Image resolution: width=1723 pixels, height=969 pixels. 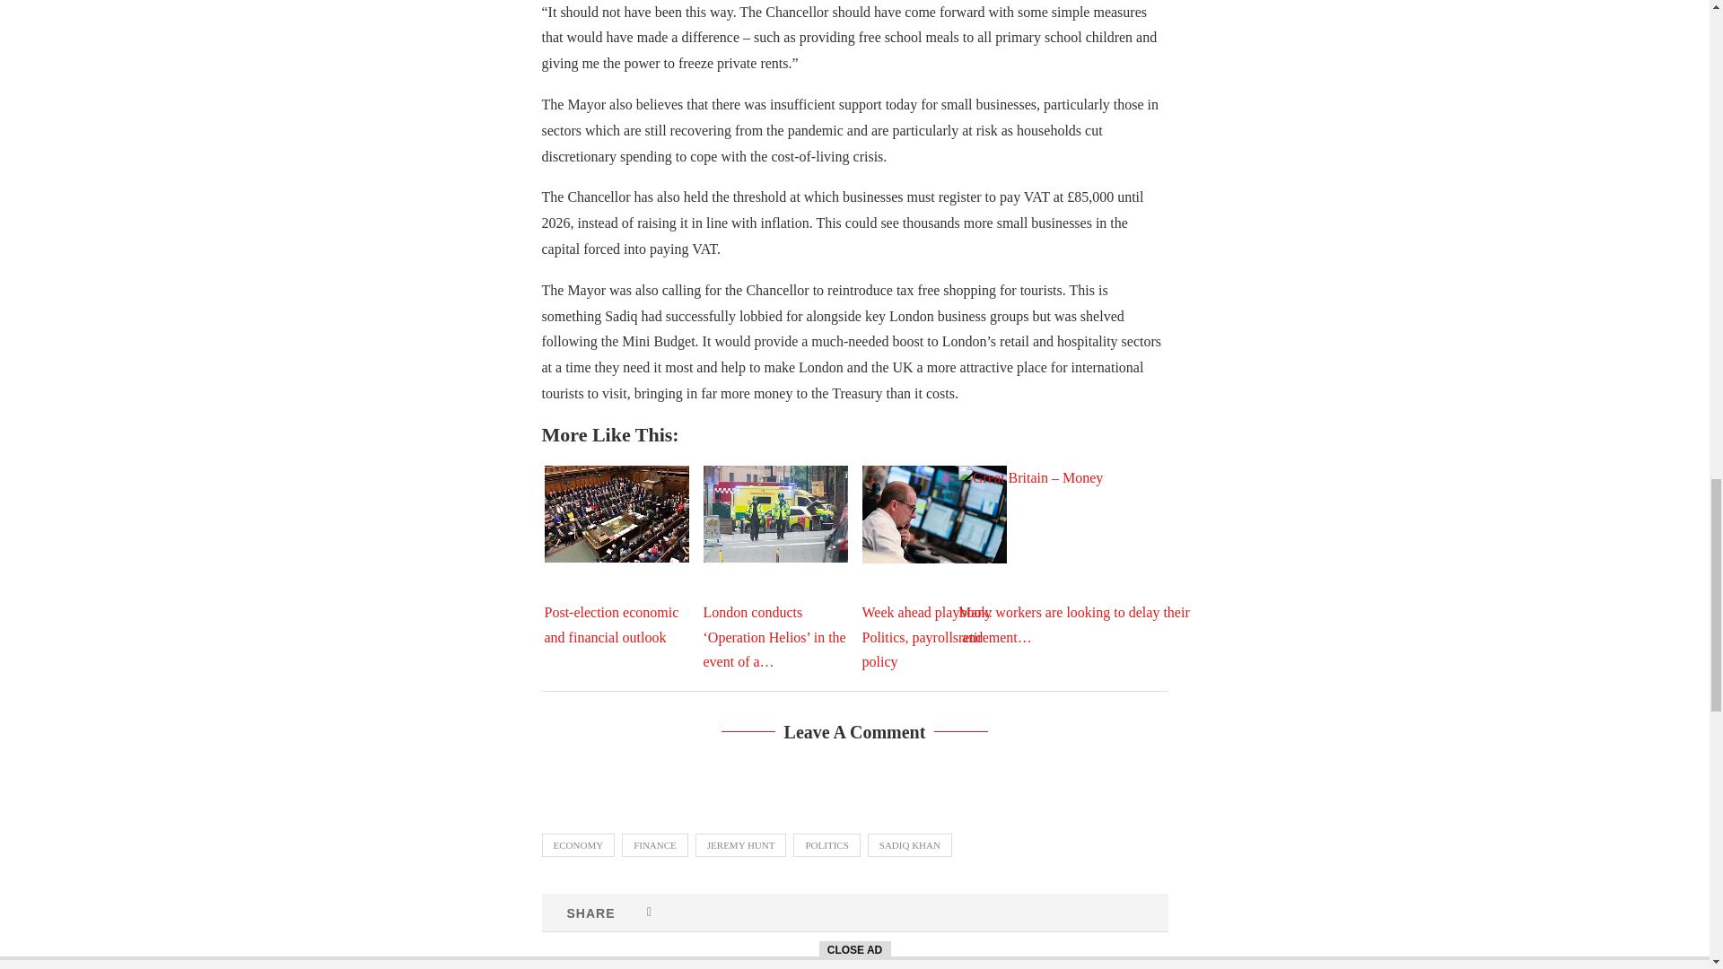 I want to click on Post-election economic and financial outlook, so click(x=616, y=513).